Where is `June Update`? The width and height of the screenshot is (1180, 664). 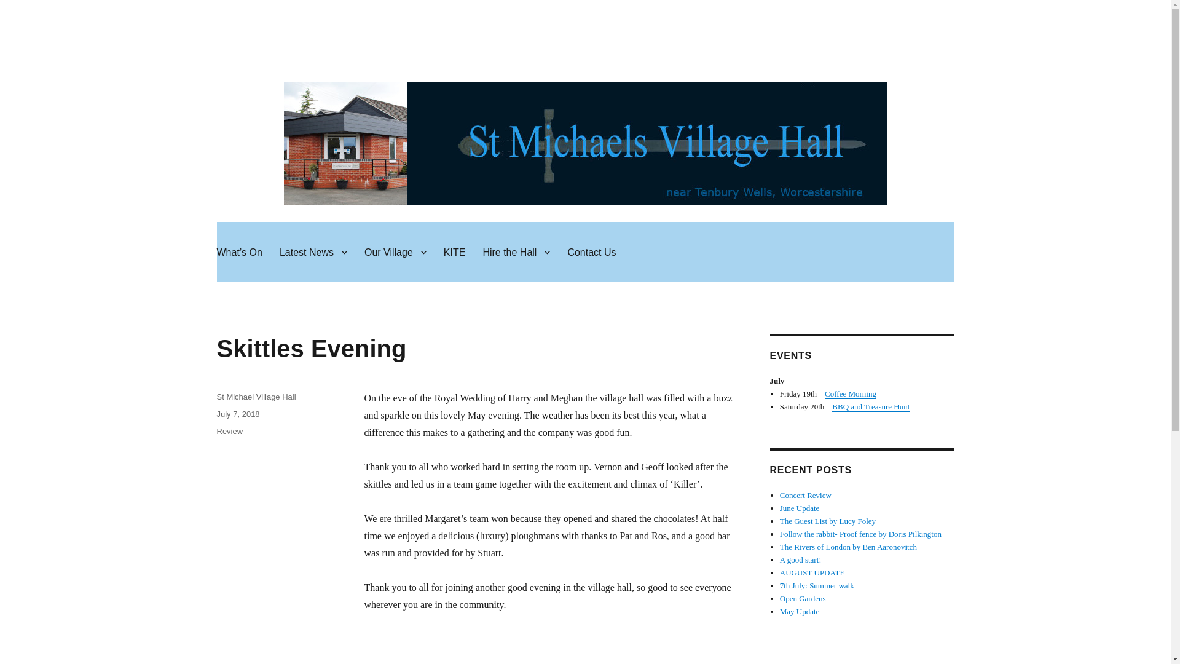
June Update is located at coordinates (800, 508).